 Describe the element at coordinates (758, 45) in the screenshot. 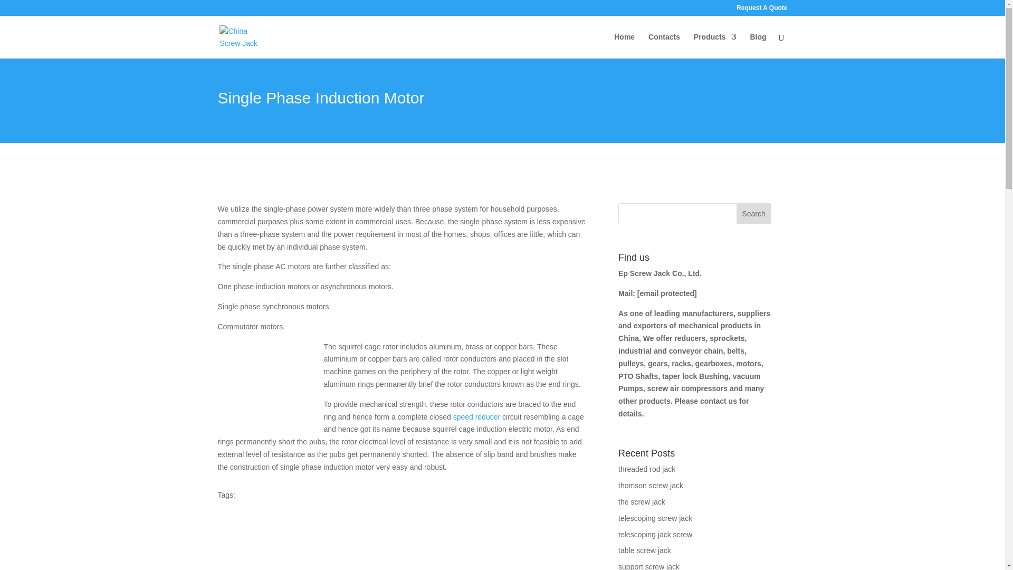

I see `Blog` at that location.